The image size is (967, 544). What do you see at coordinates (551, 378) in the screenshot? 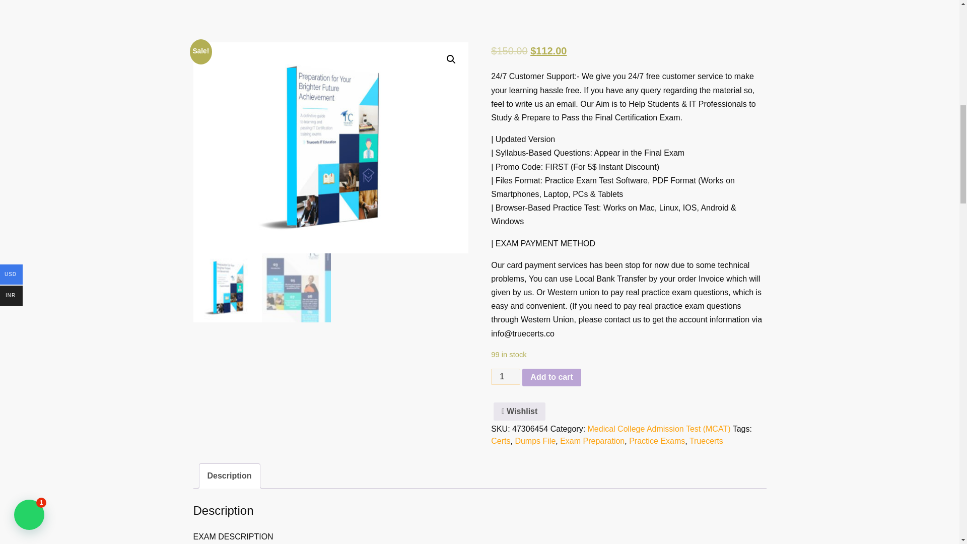
I see `Add to cart` at bounding box center [551, 378].